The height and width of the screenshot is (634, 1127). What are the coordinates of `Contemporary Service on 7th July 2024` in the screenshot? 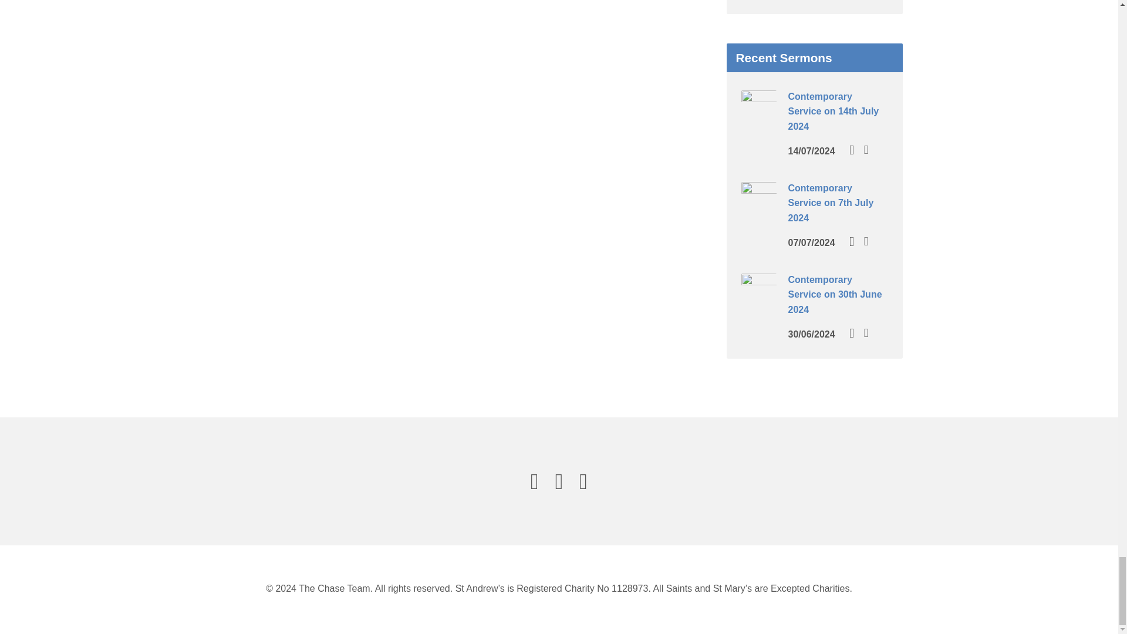 It's located at (758, 209).